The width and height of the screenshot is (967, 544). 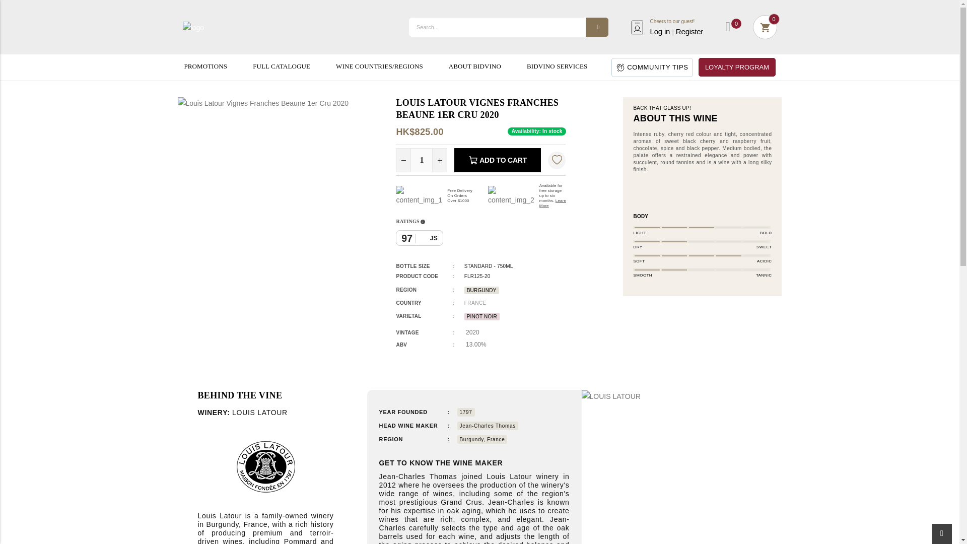 I want to click on 1, so click(x=421, y=160).